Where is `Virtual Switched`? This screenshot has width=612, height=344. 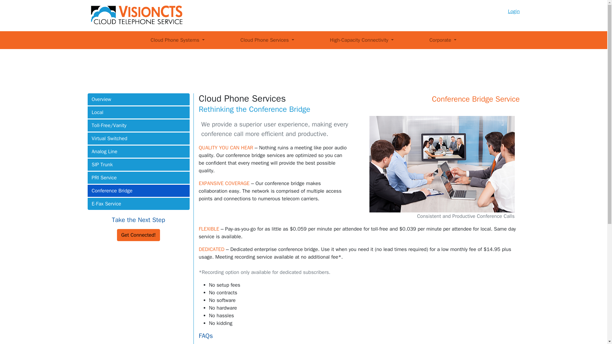 Virtual Switched is located at coordinates (138, 138).